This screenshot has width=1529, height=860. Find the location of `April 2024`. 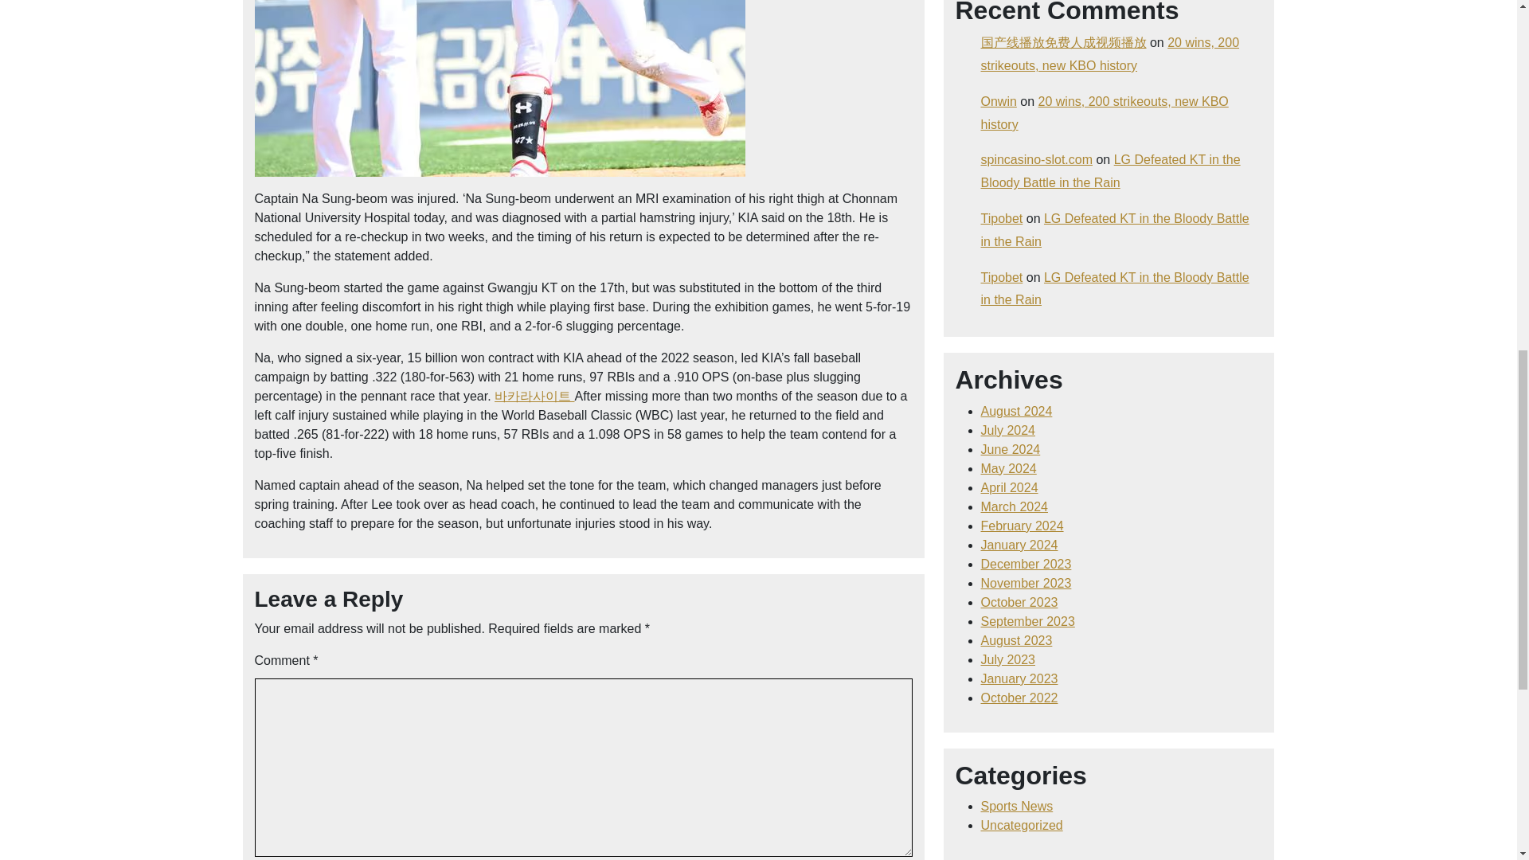

April 2024 is located at coordinates (1010, 487).